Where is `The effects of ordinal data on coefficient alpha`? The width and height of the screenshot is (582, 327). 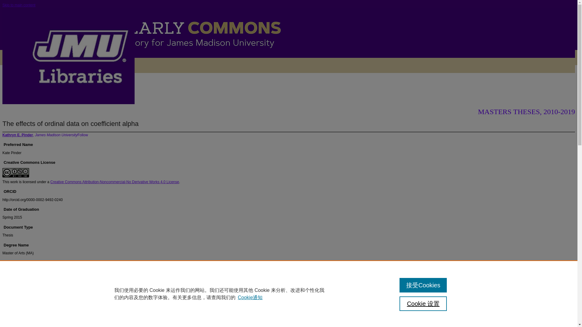 The effects of ordinal data on coefficient alpha is located at coordinates (70, 124).